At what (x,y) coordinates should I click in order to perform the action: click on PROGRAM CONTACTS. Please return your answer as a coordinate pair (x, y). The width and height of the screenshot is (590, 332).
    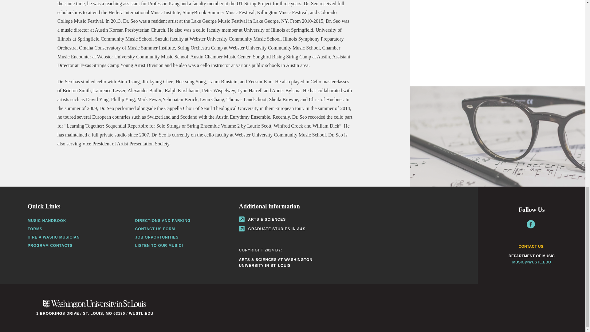
    Looking at the image, I should click on (50, 245).